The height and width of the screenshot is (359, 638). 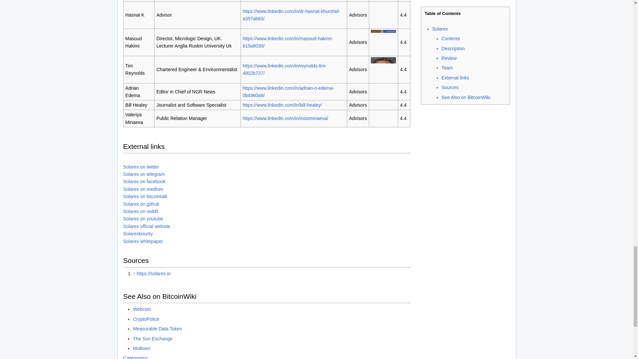 I want to click on Solarex on medium, so click(x=143, y=189).